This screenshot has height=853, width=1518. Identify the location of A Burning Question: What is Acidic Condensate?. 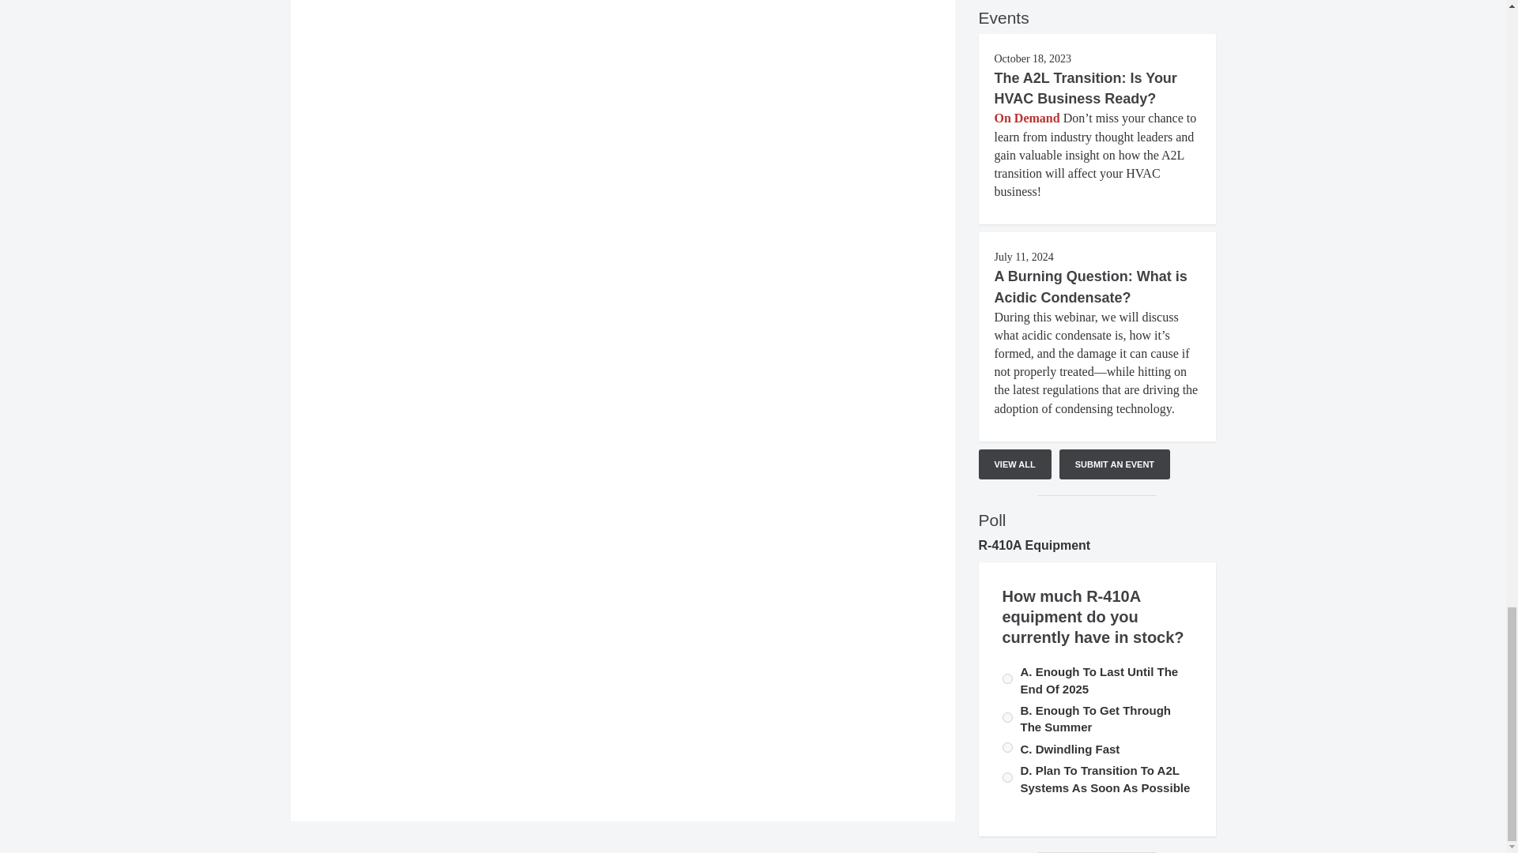
(1090, 286).